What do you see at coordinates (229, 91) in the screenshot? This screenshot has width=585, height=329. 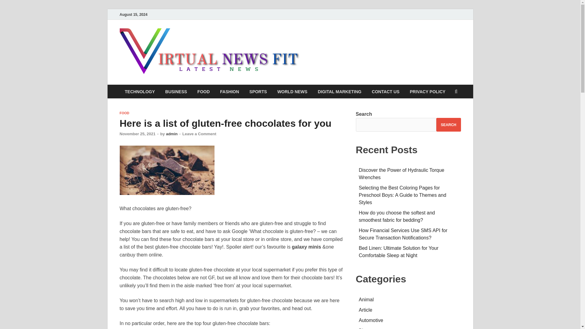 I see `FASHION` at bounding box center [229, 91].